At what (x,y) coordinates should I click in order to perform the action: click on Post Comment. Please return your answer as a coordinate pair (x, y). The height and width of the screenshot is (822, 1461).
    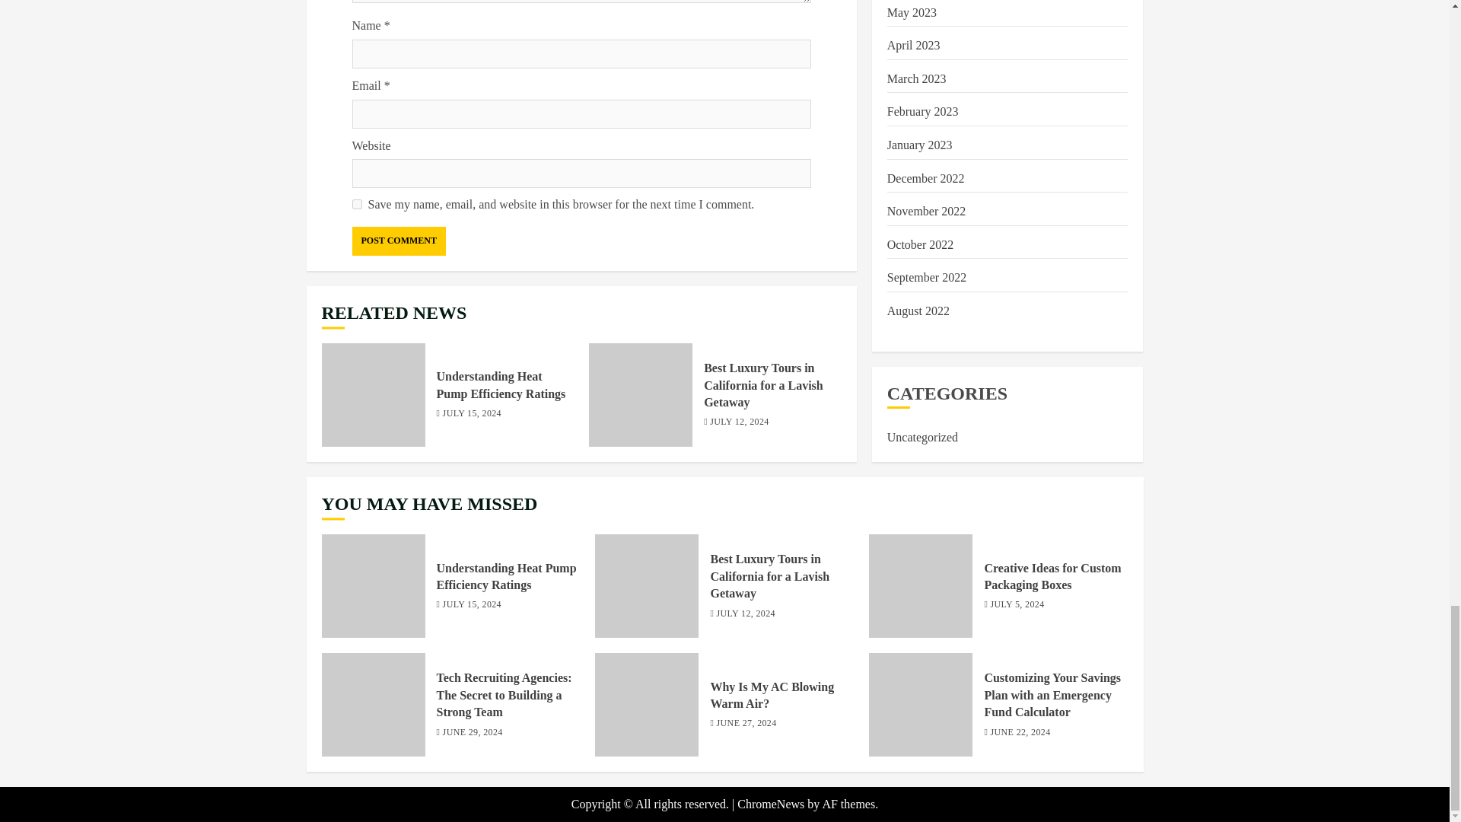
    Looking at the image, I should click on (399, 241).